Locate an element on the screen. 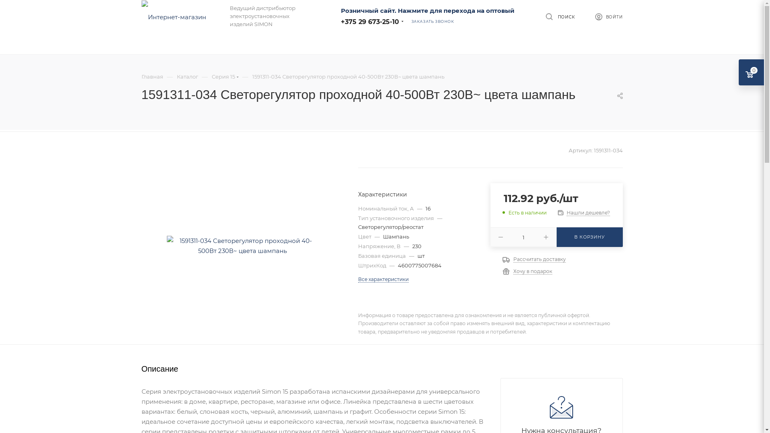 The image size is (770, 433). +375 29 673-25-10 is located at coordinates (370, 22).